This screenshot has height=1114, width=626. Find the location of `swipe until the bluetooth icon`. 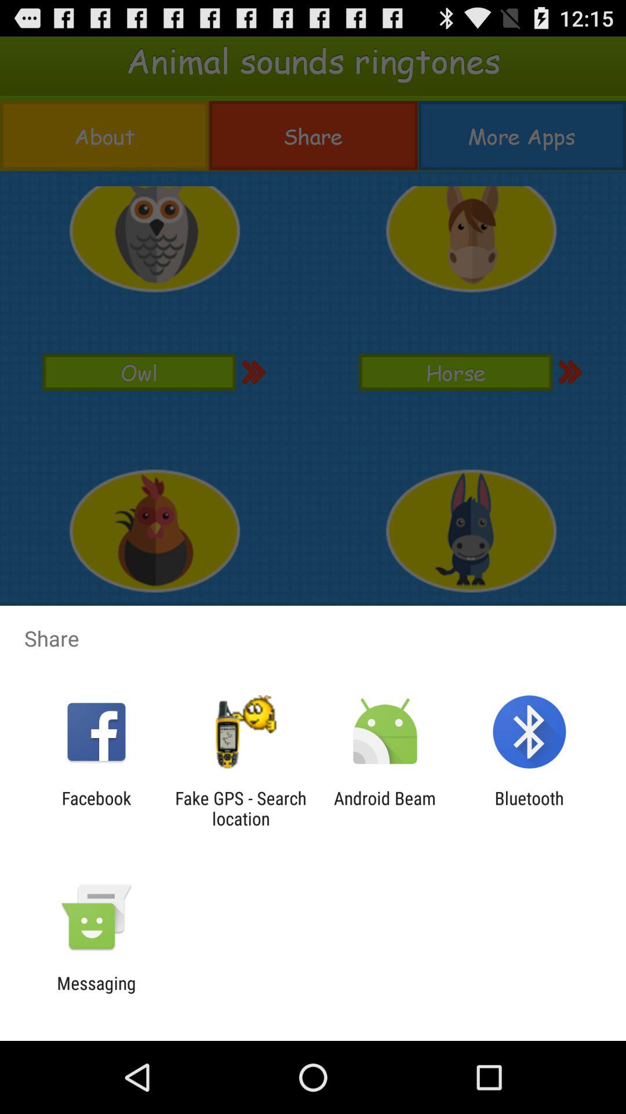

swipe until the bluetooth icon is located at coordinates (529, 808).